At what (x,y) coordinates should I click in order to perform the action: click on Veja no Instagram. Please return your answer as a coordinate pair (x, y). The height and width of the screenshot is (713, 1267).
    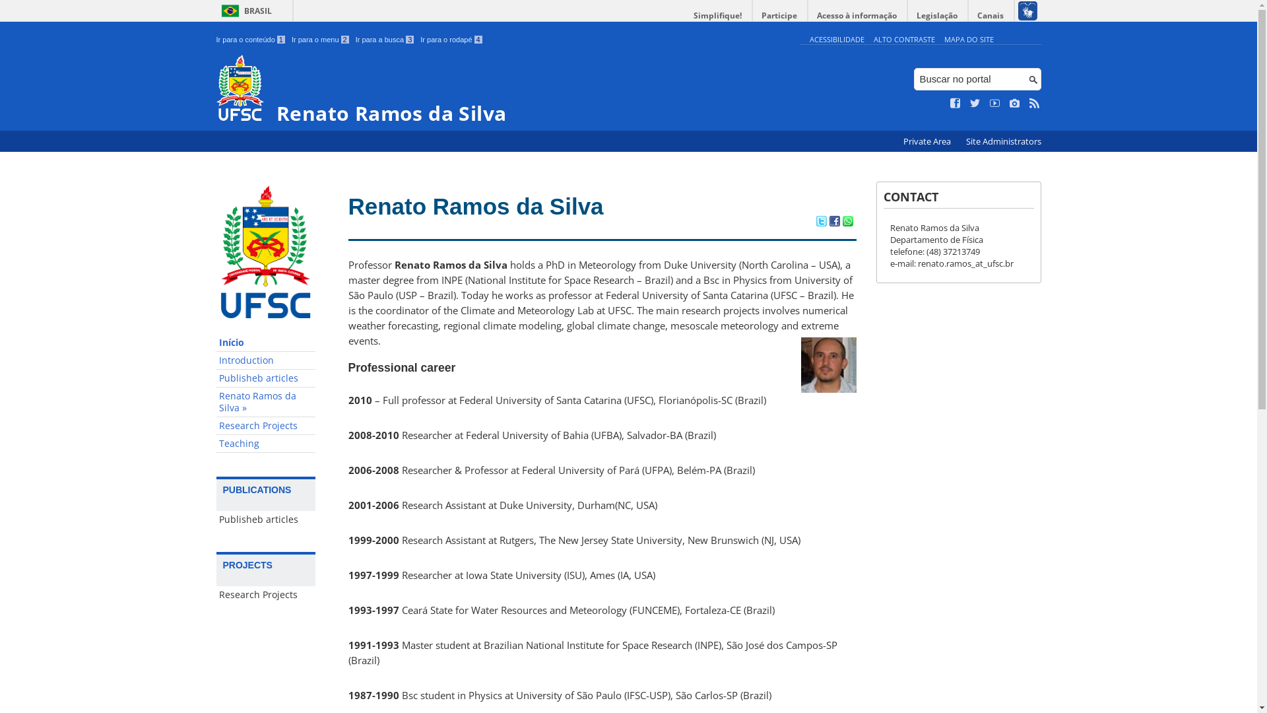
    Looking at the image, I should click on (1015, 104).